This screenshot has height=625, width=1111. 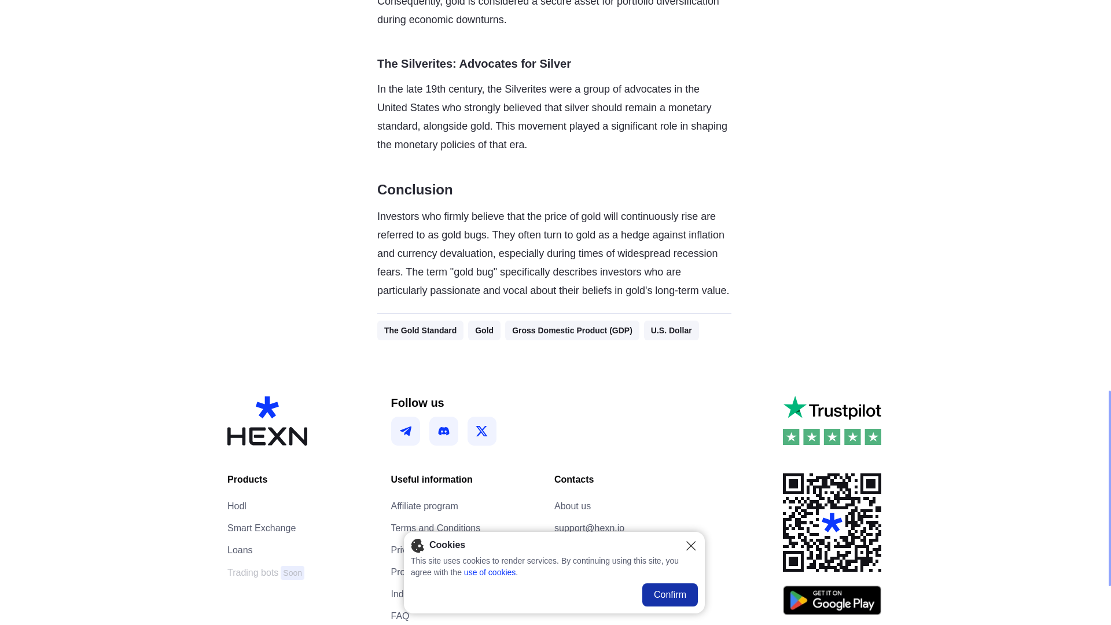 I want to click on About us, so click(x=240, y=550).